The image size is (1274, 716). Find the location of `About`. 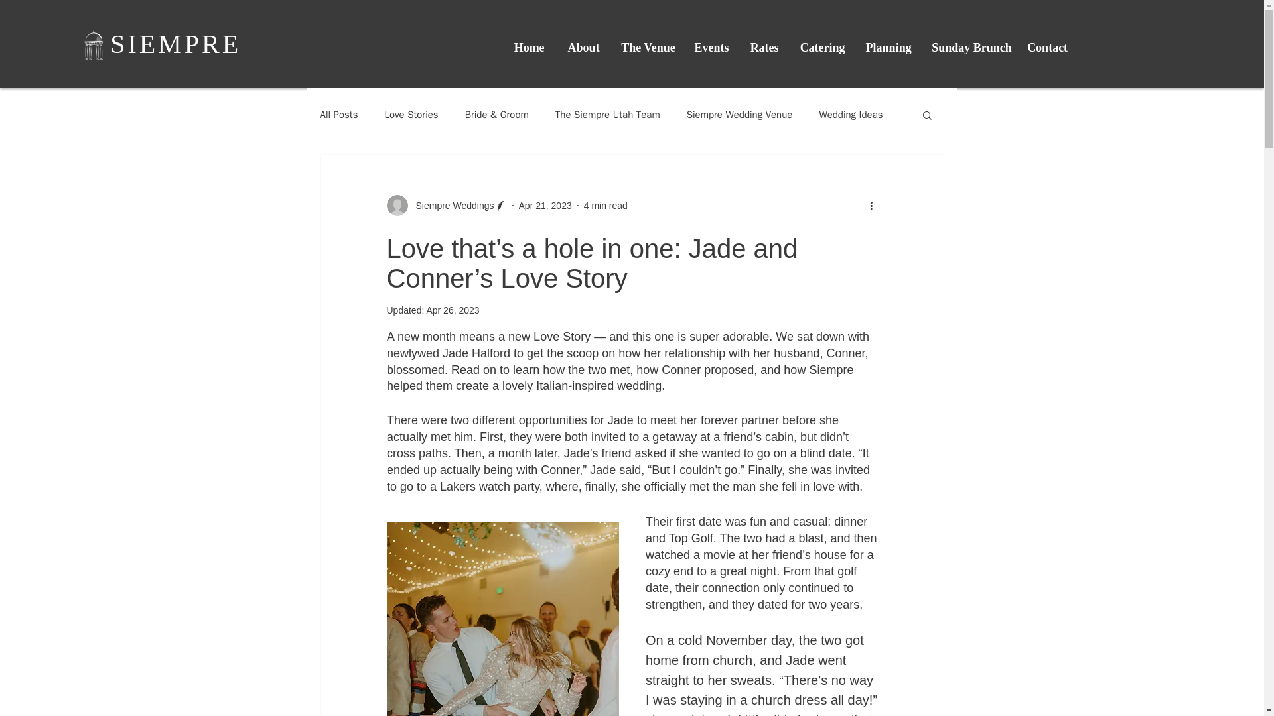

About is located at coordinates (583, 48).